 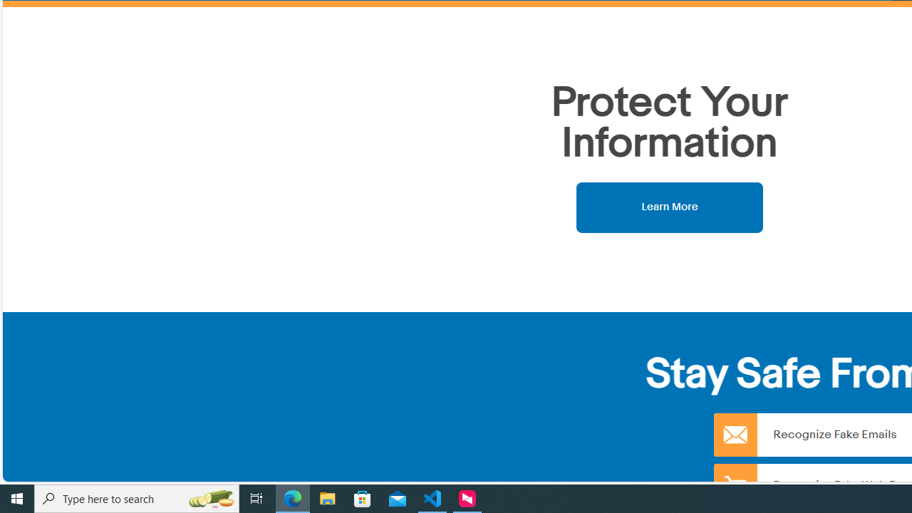 I want to click on Learn More, so click(x=670, y=207).